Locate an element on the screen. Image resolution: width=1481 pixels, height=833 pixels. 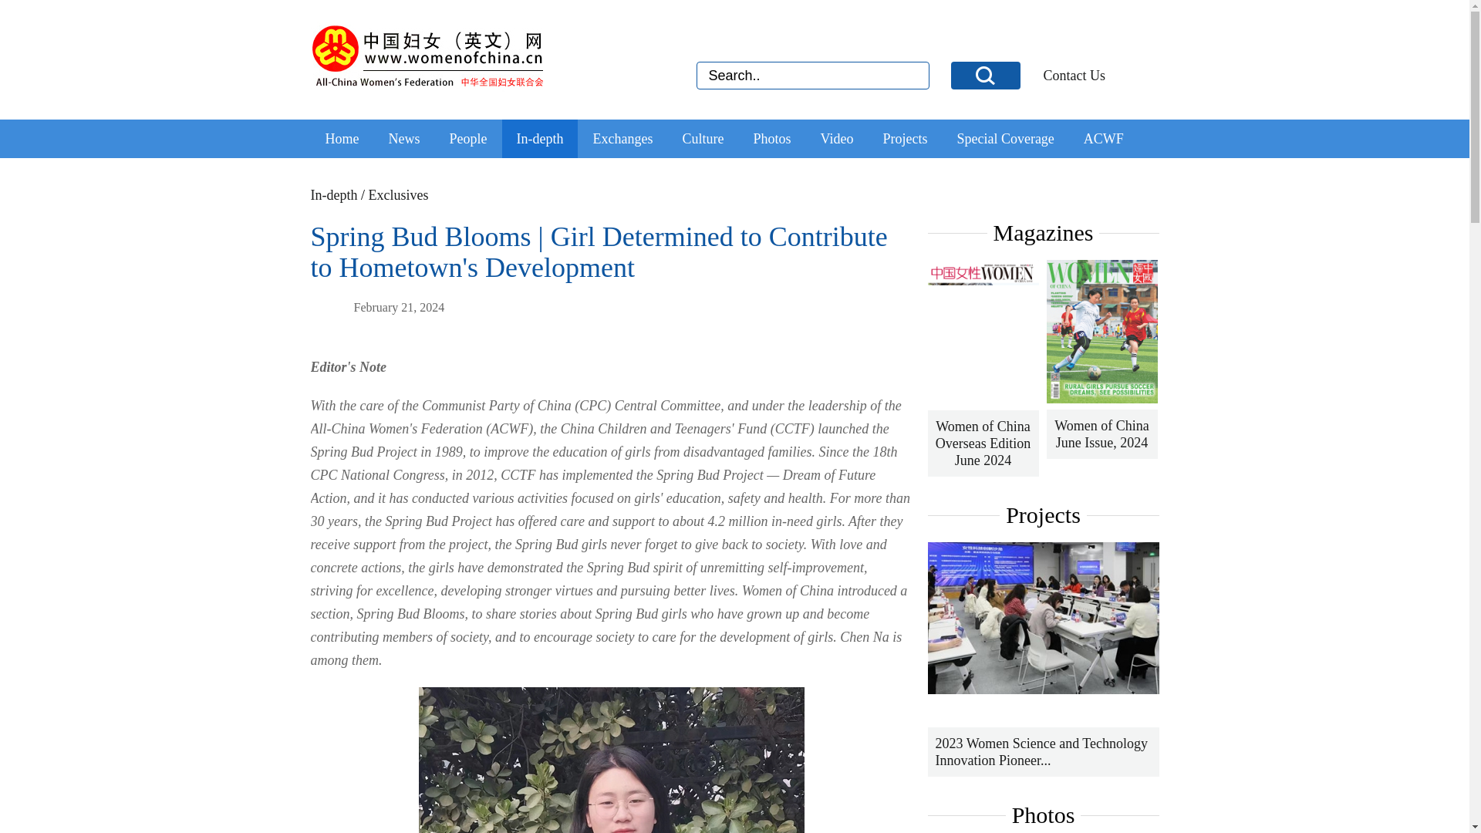
In-depth is located at coordinates (540, 139).